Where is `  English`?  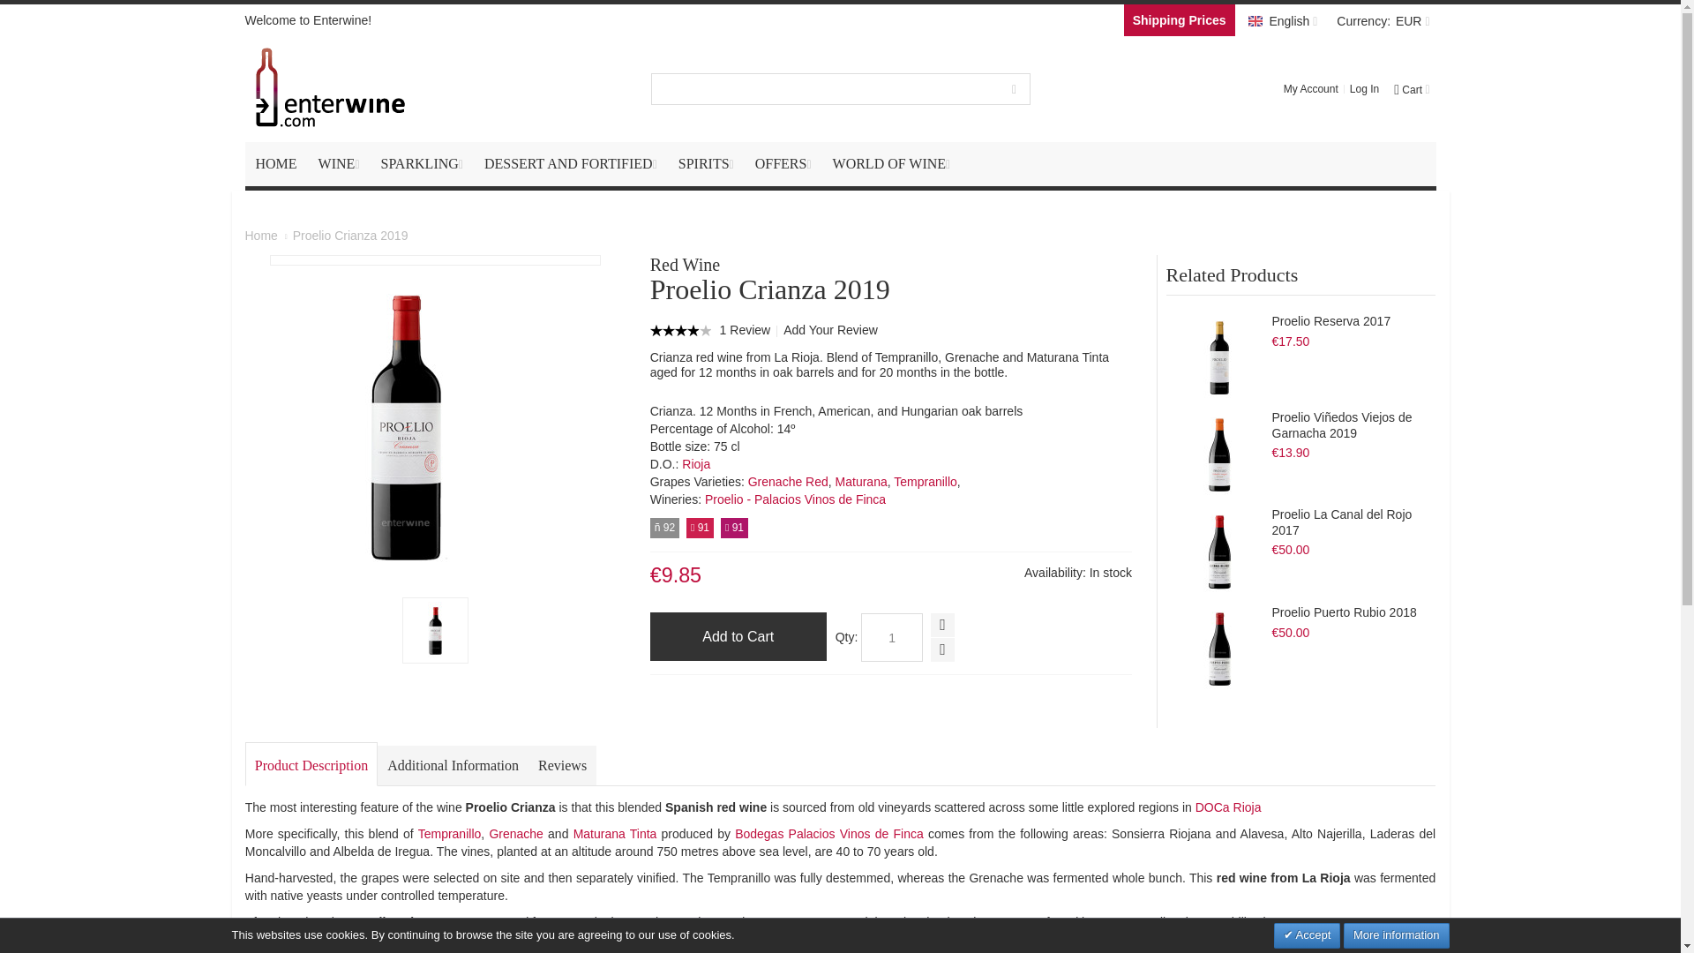   English is located at coordinates (1282, 20).